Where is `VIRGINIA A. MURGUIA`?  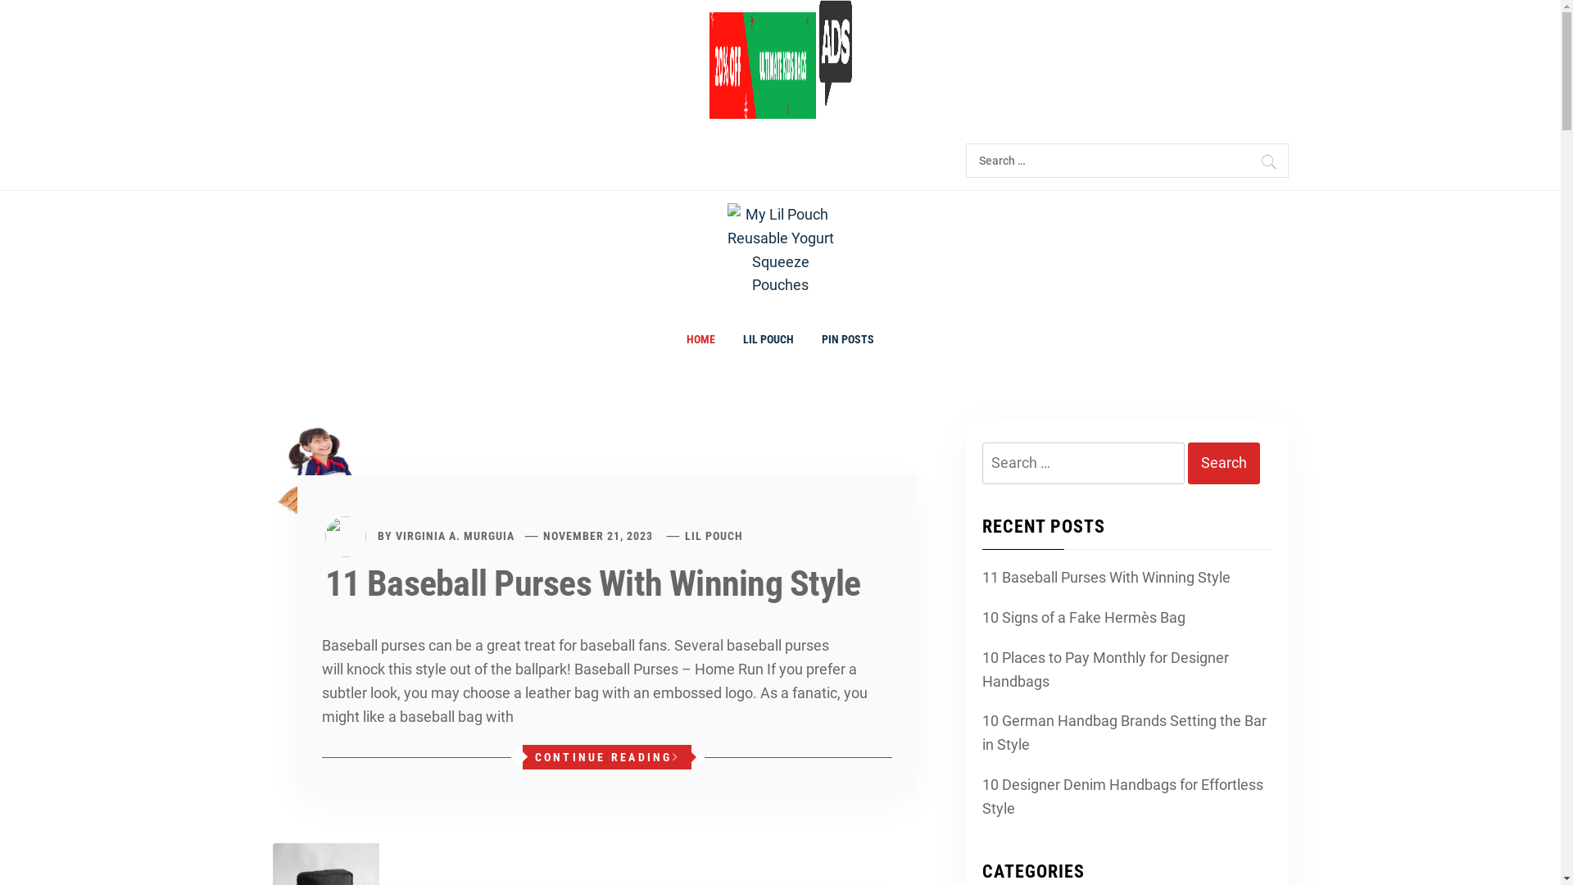
VIRGINIA A. MURGUIA is located at coordinates (454, 536).